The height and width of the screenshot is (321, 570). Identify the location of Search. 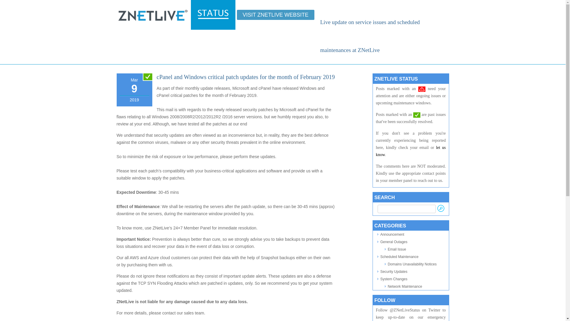
(441, 208).